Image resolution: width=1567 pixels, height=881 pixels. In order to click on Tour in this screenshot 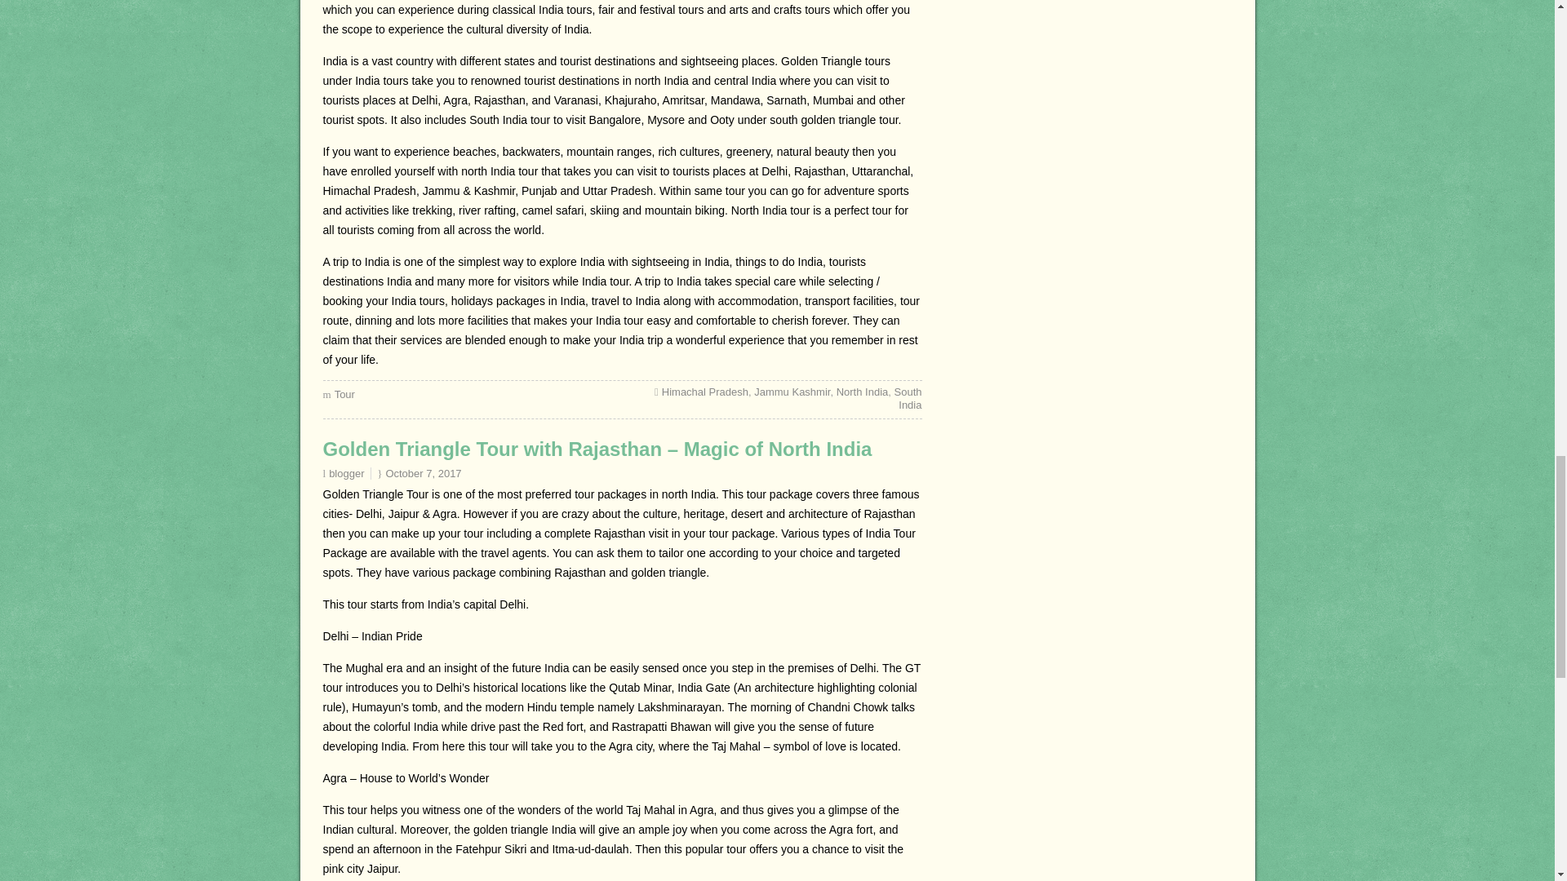, I will do `click(344, 395)`.